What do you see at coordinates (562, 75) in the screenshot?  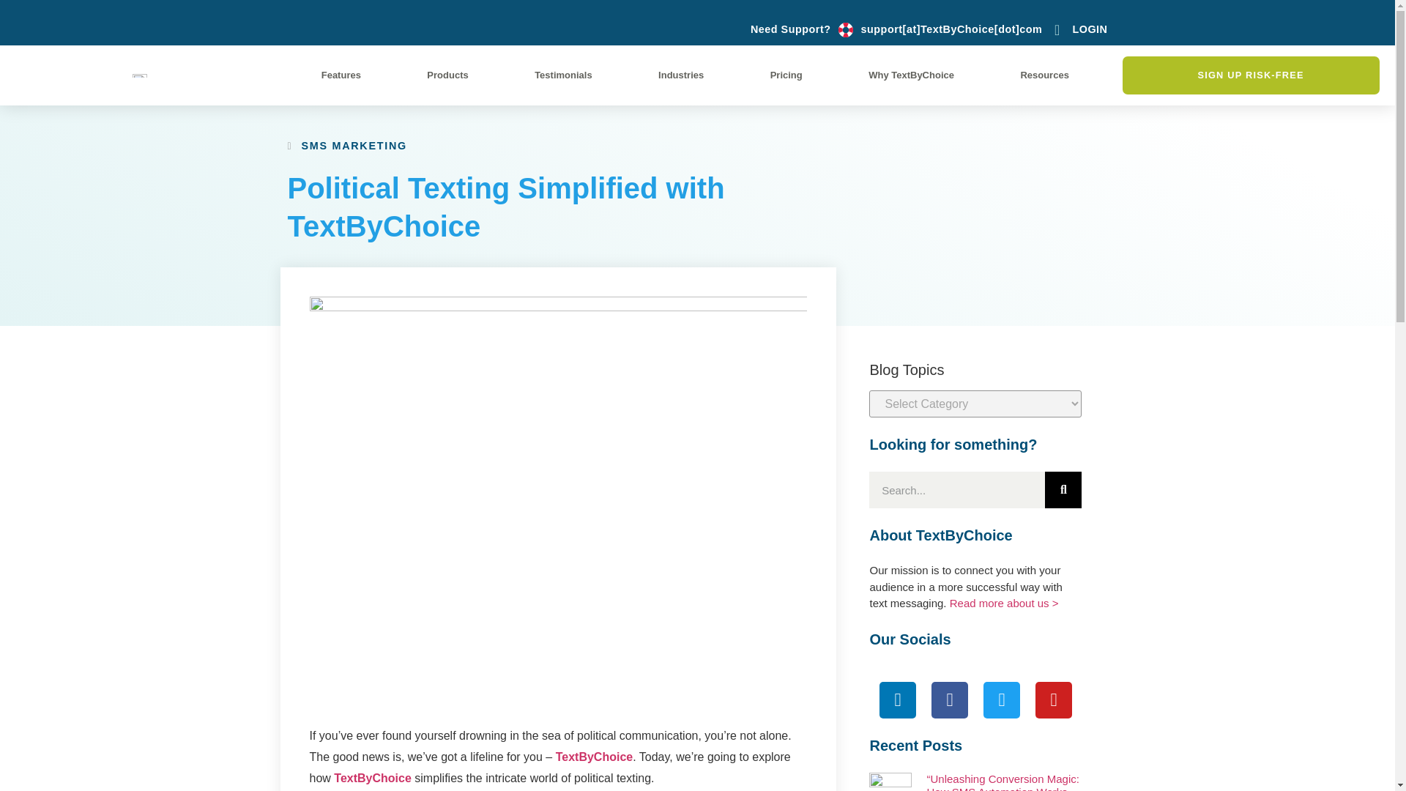 I see `Testimonials` at bounding box center [562, 75].